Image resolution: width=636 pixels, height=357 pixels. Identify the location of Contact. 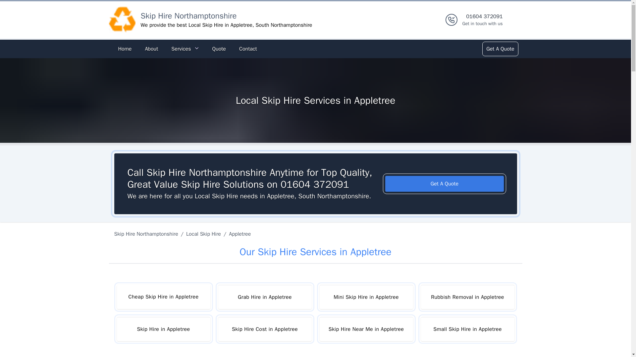
(366, 329).